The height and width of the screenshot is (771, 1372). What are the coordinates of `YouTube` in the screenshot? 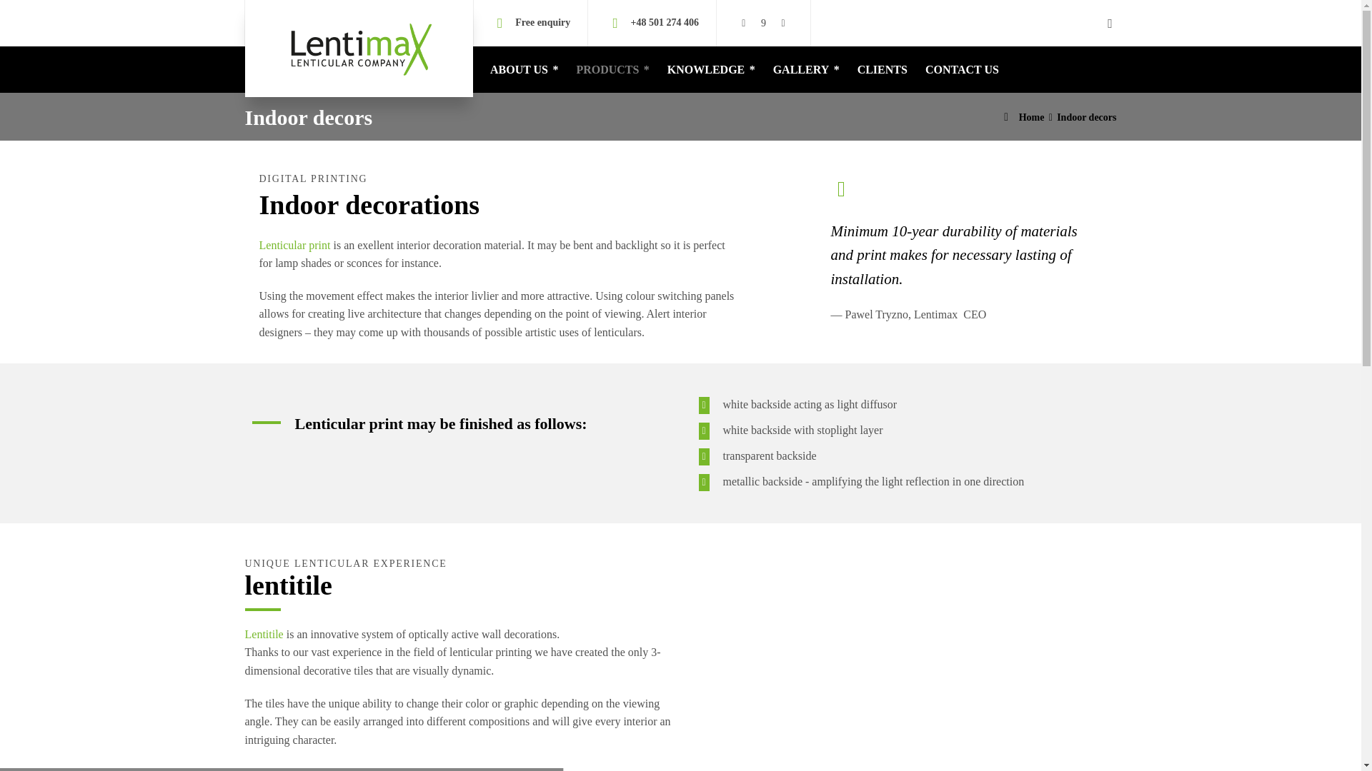 It's located at (783, 23).